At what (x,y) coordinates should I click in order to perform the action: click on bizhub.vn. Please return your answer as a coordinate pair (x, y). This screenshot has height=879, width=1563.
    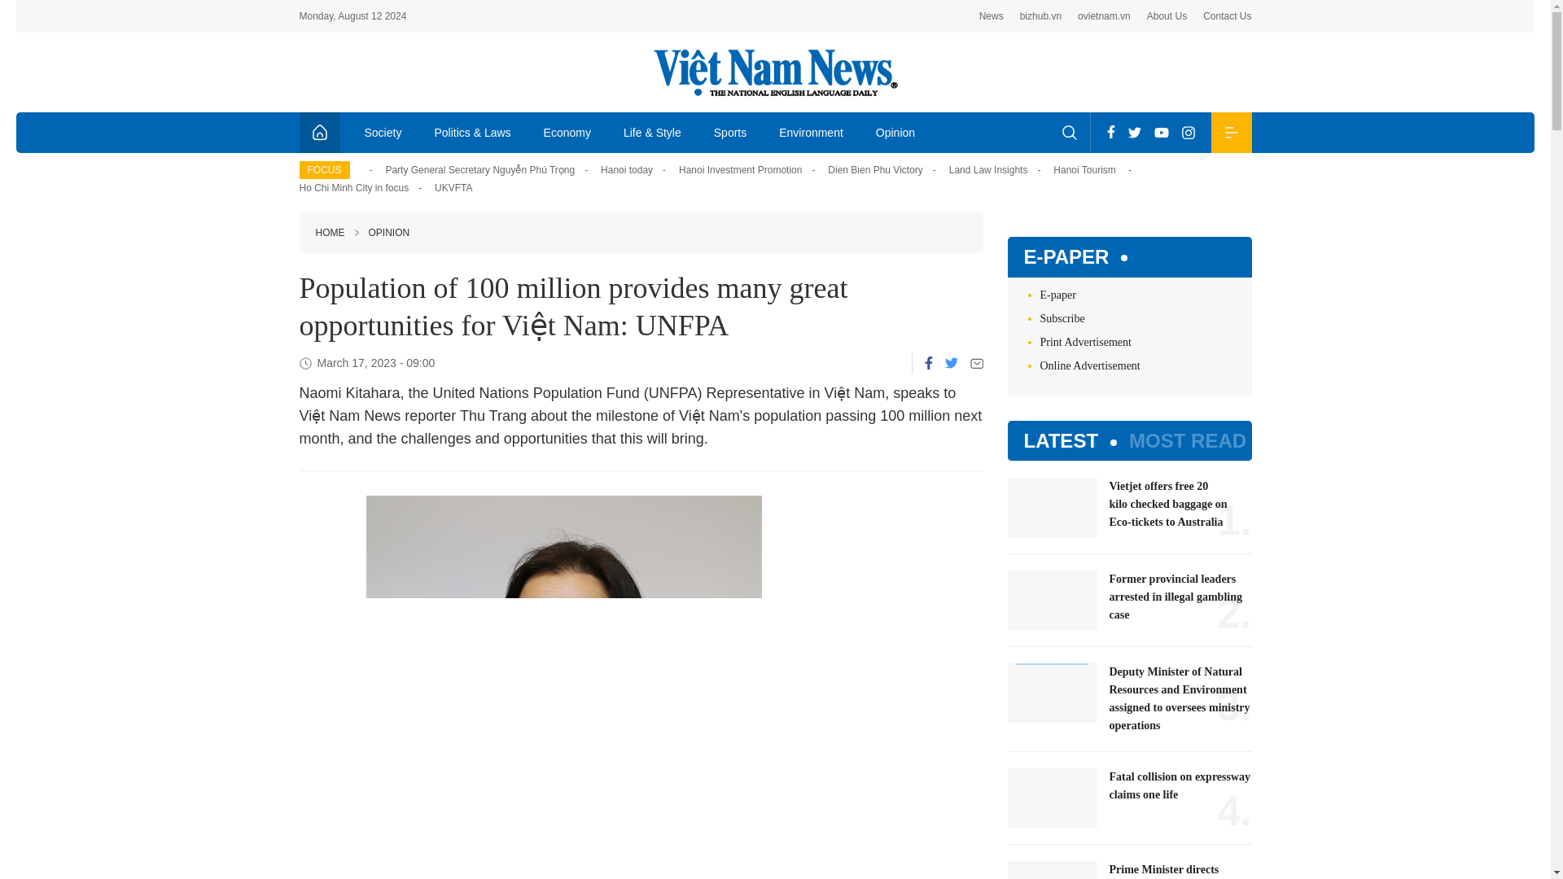
    Looking at the image, I should click on (1040, 16).